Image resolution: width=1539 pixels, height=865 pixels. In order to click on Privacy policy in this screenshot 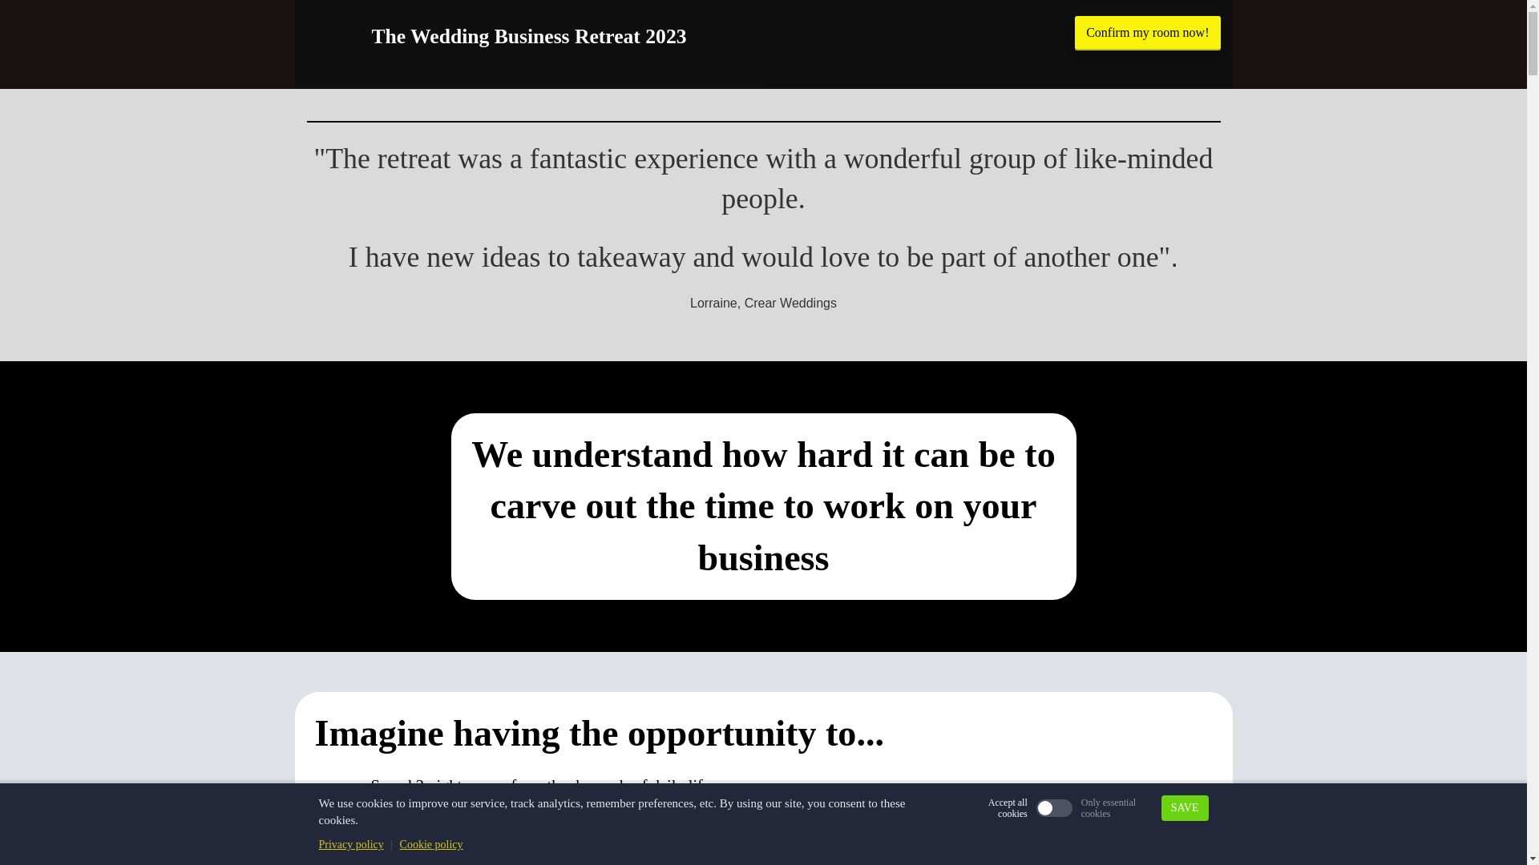, I will do `click(351, 844)`.